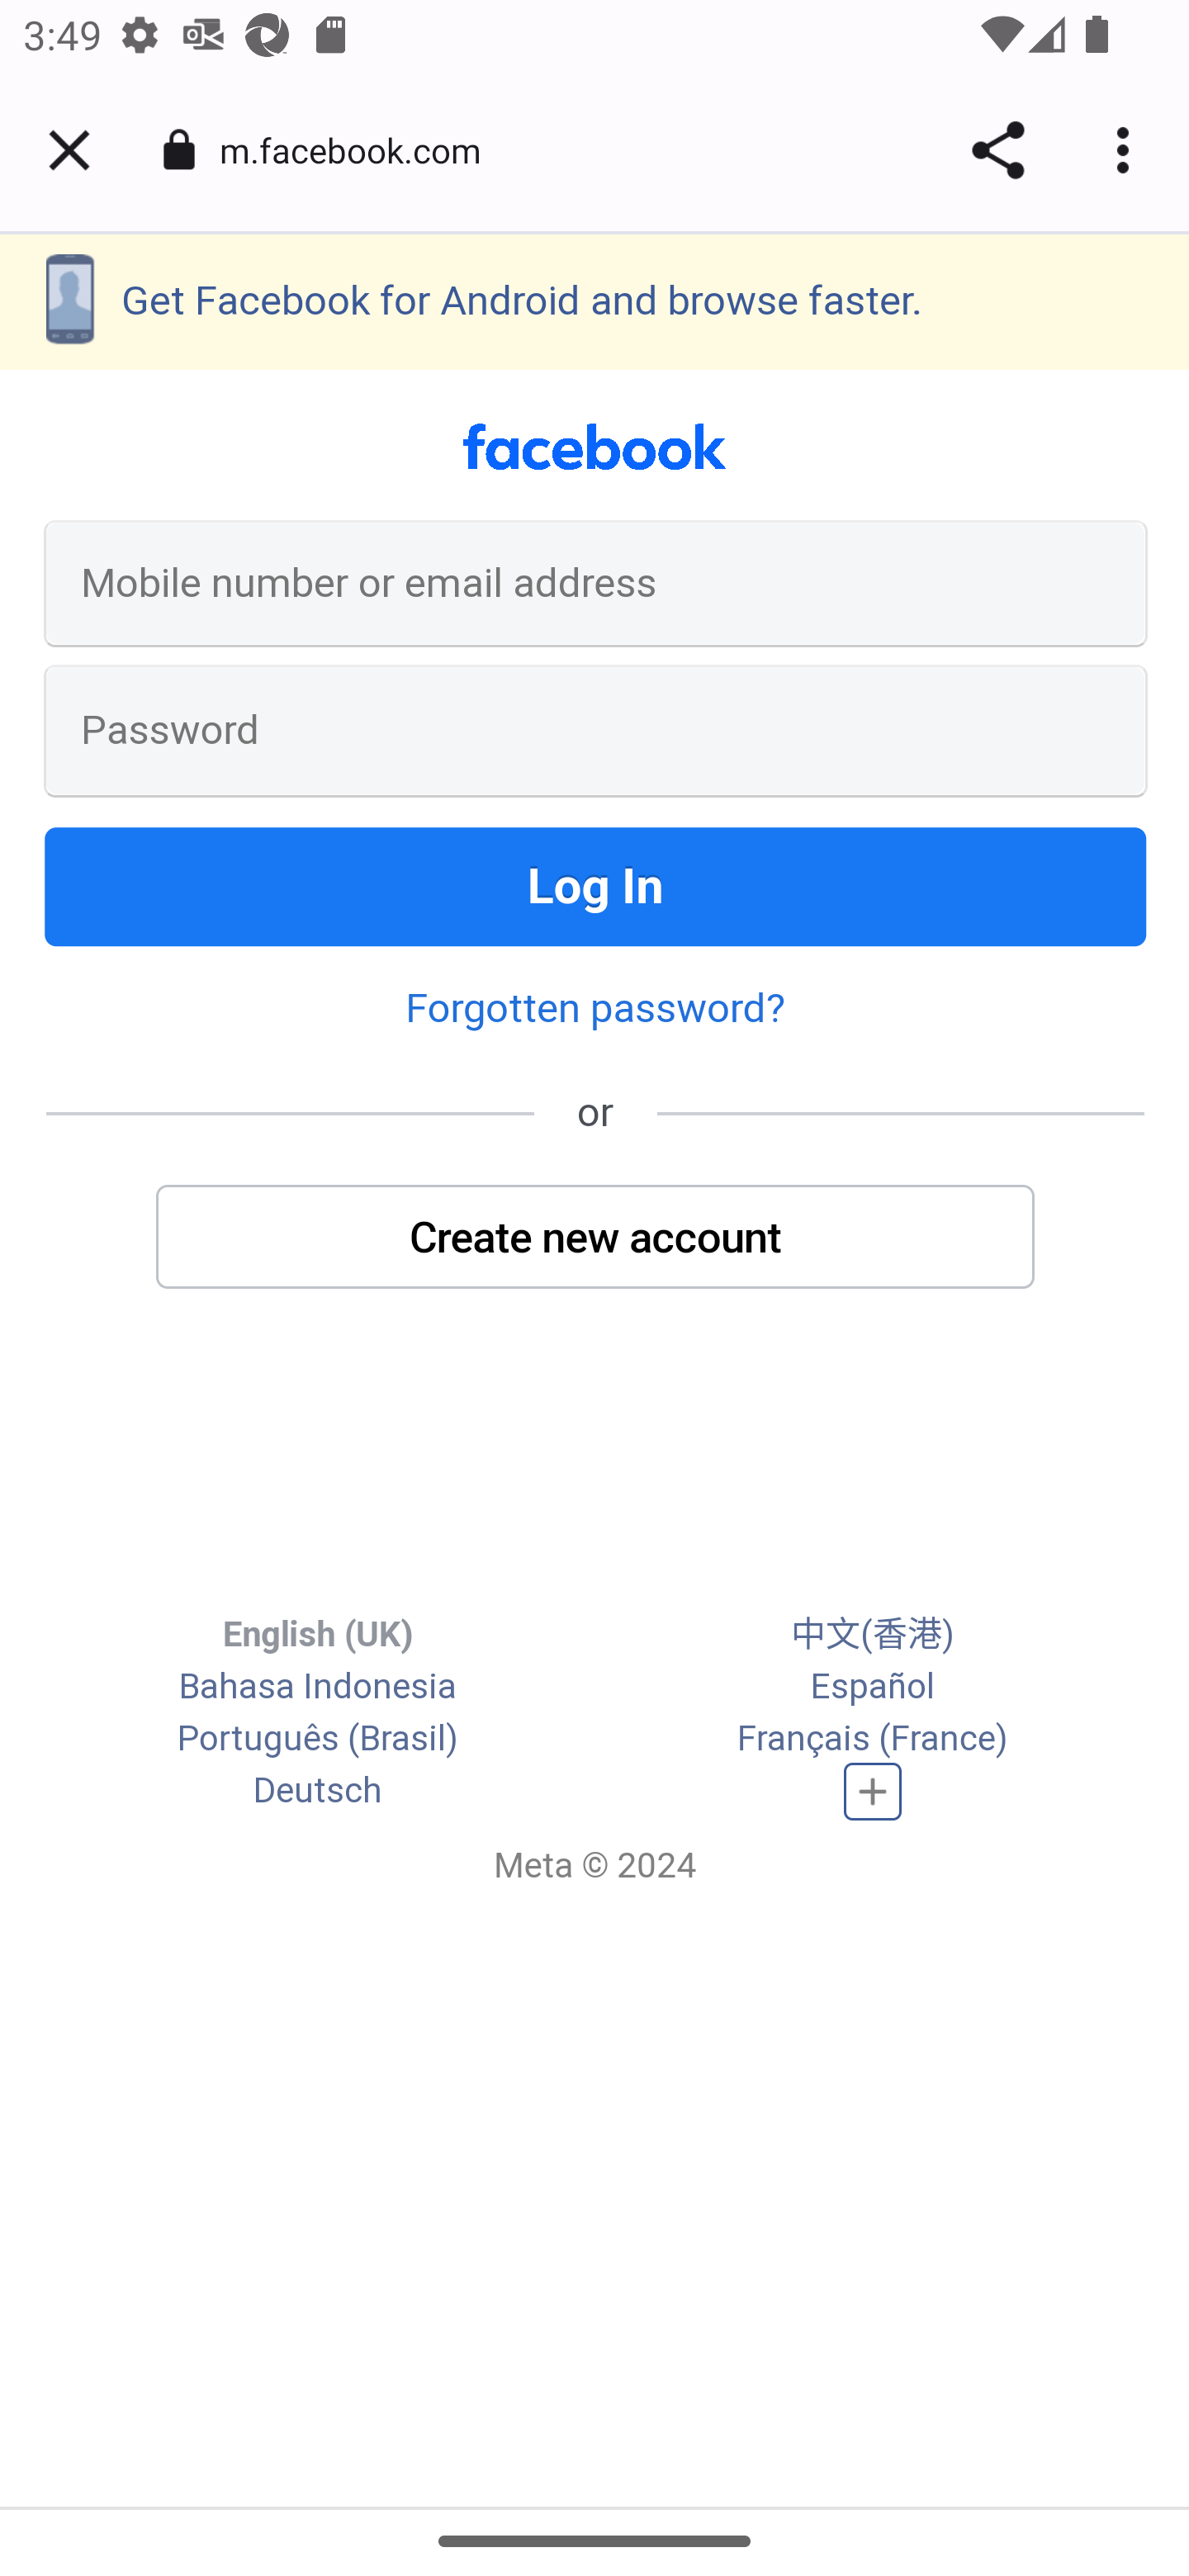  Describe the element at coordinates (872, 1635) in the screenshot. I see `中文(香港)` at that location.